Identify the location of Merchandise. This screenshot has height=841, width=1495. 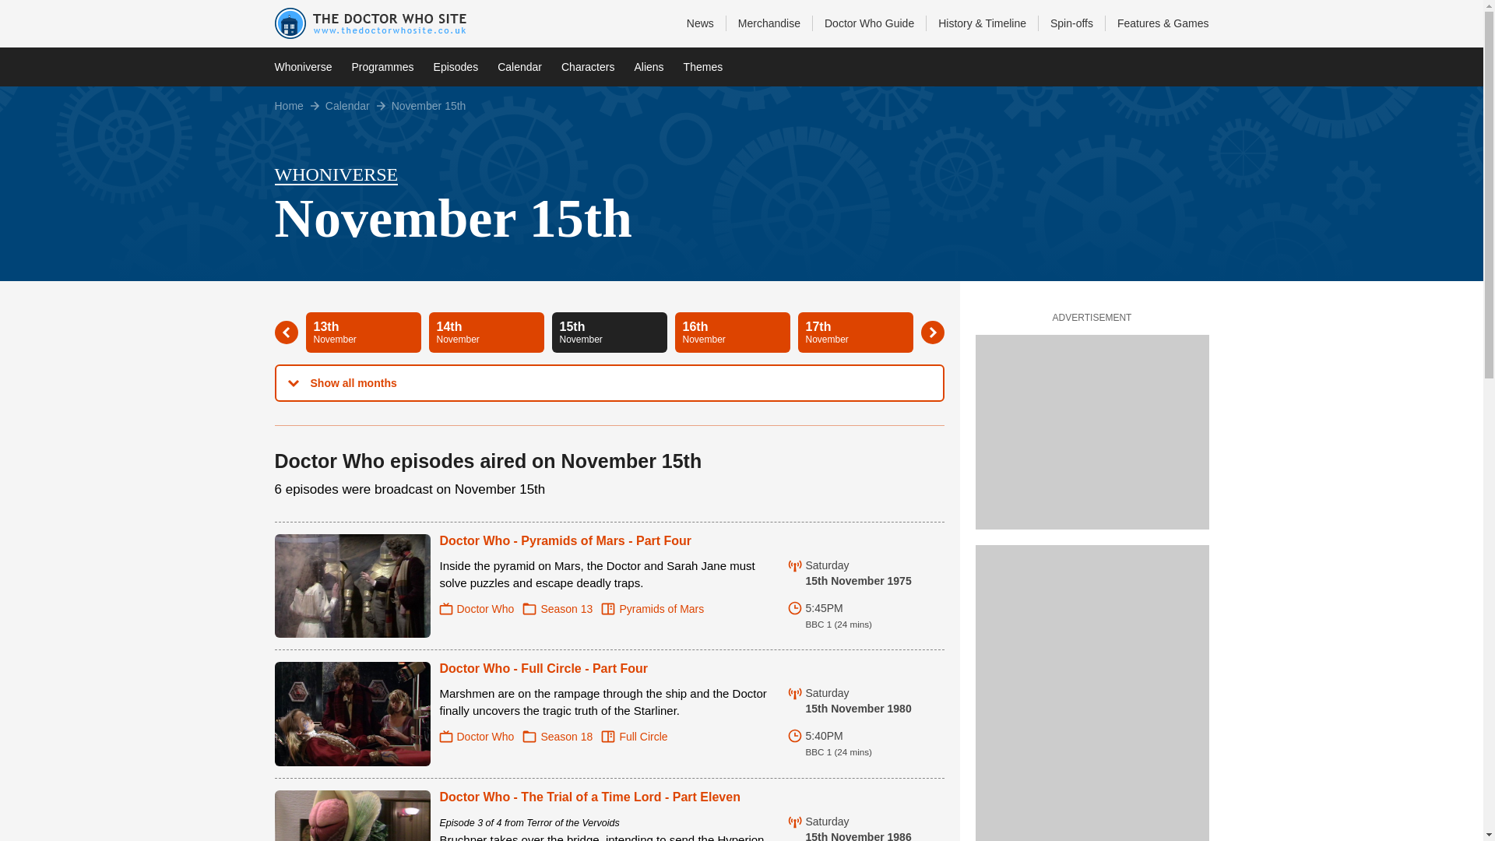
(768, 23).